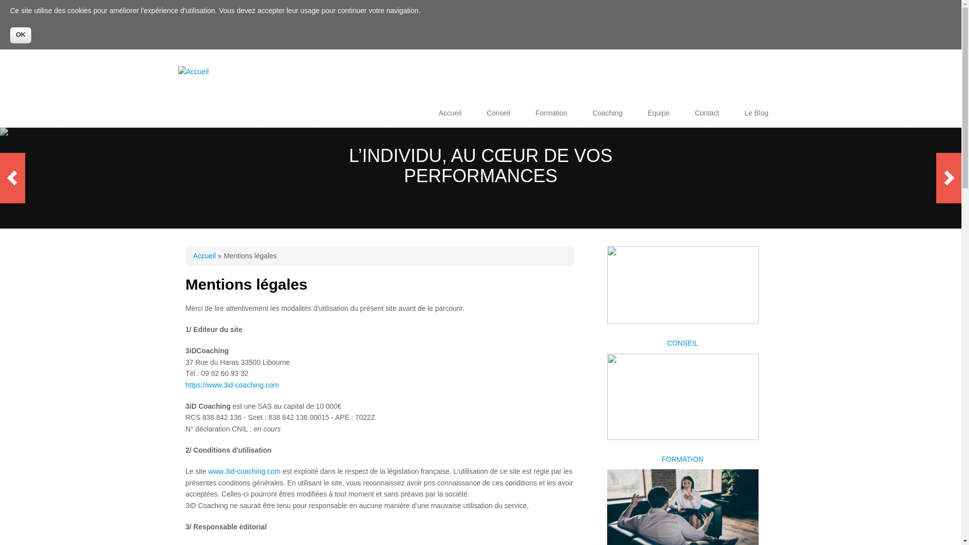  I want to click on OK, so click(21, 35).